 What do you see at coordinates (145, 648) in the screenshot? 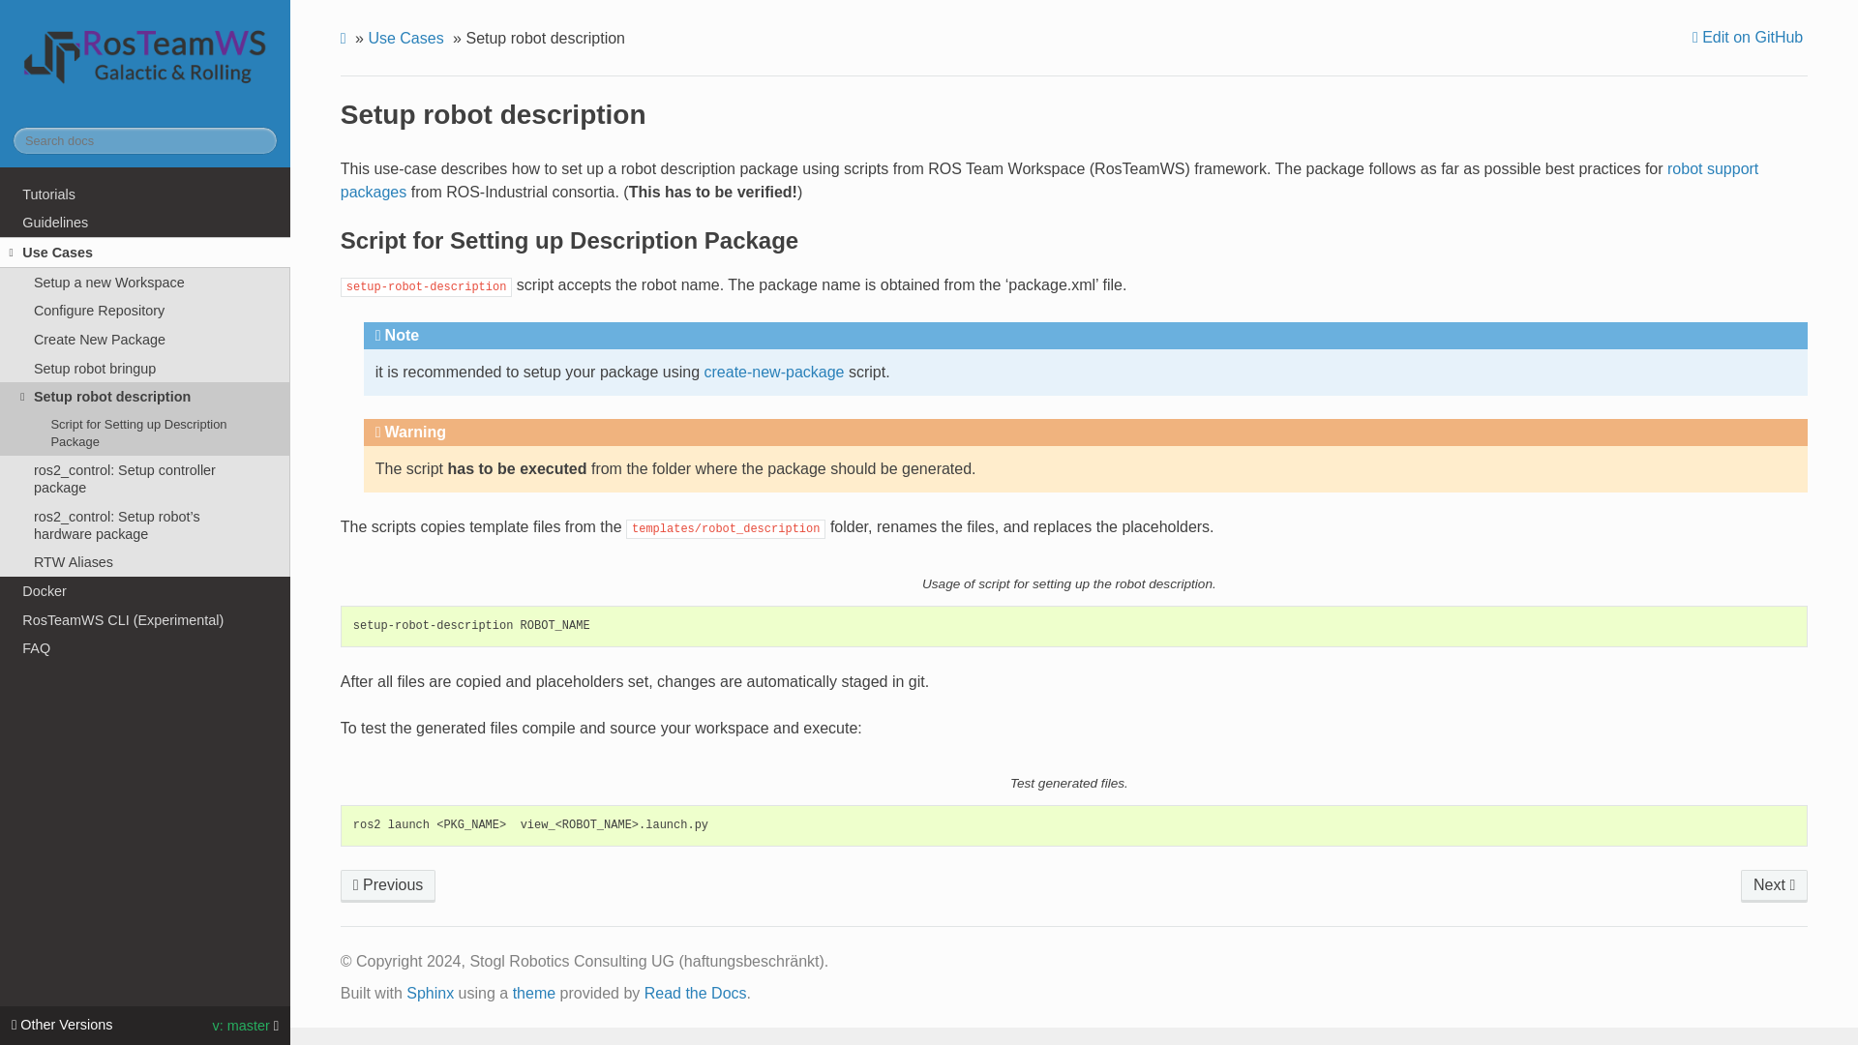
I see `FAQ` at bounding box center [145, 648].